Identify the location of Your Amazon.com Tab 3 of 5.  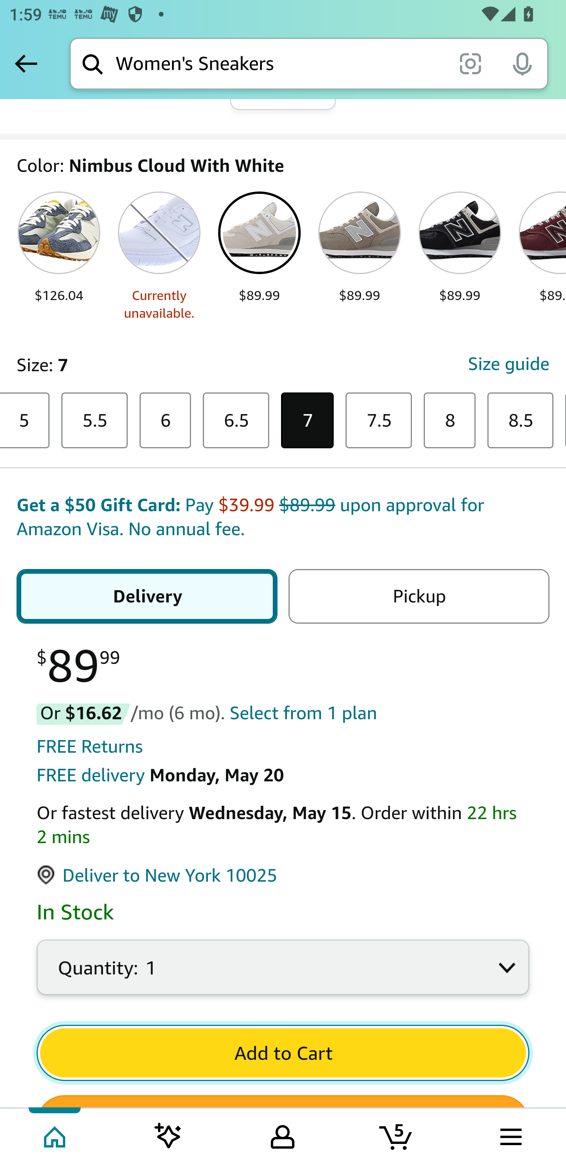
(283, 1135).